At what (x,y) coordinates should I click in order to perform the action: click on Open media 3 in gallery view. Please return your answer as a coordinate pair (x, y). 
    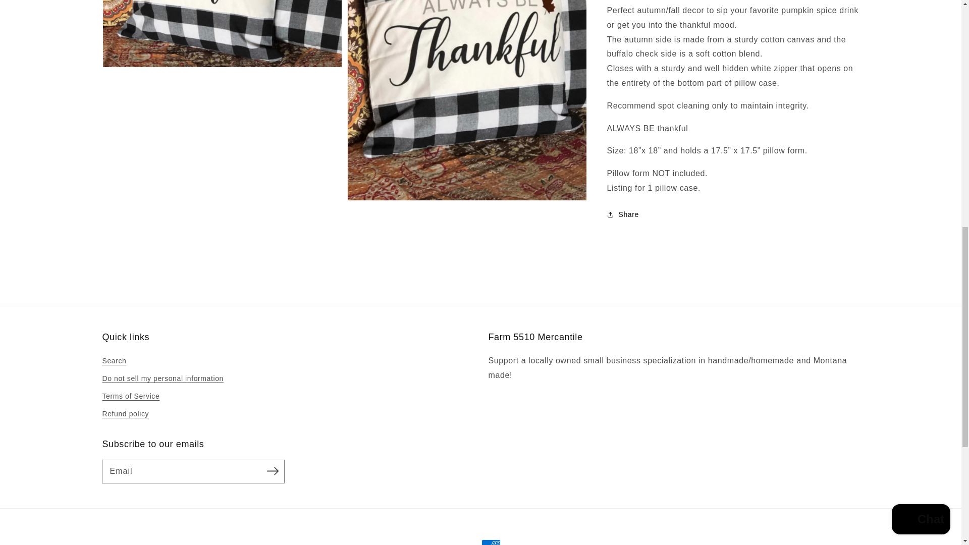
    Looking at the image, I should click on (466, 100).